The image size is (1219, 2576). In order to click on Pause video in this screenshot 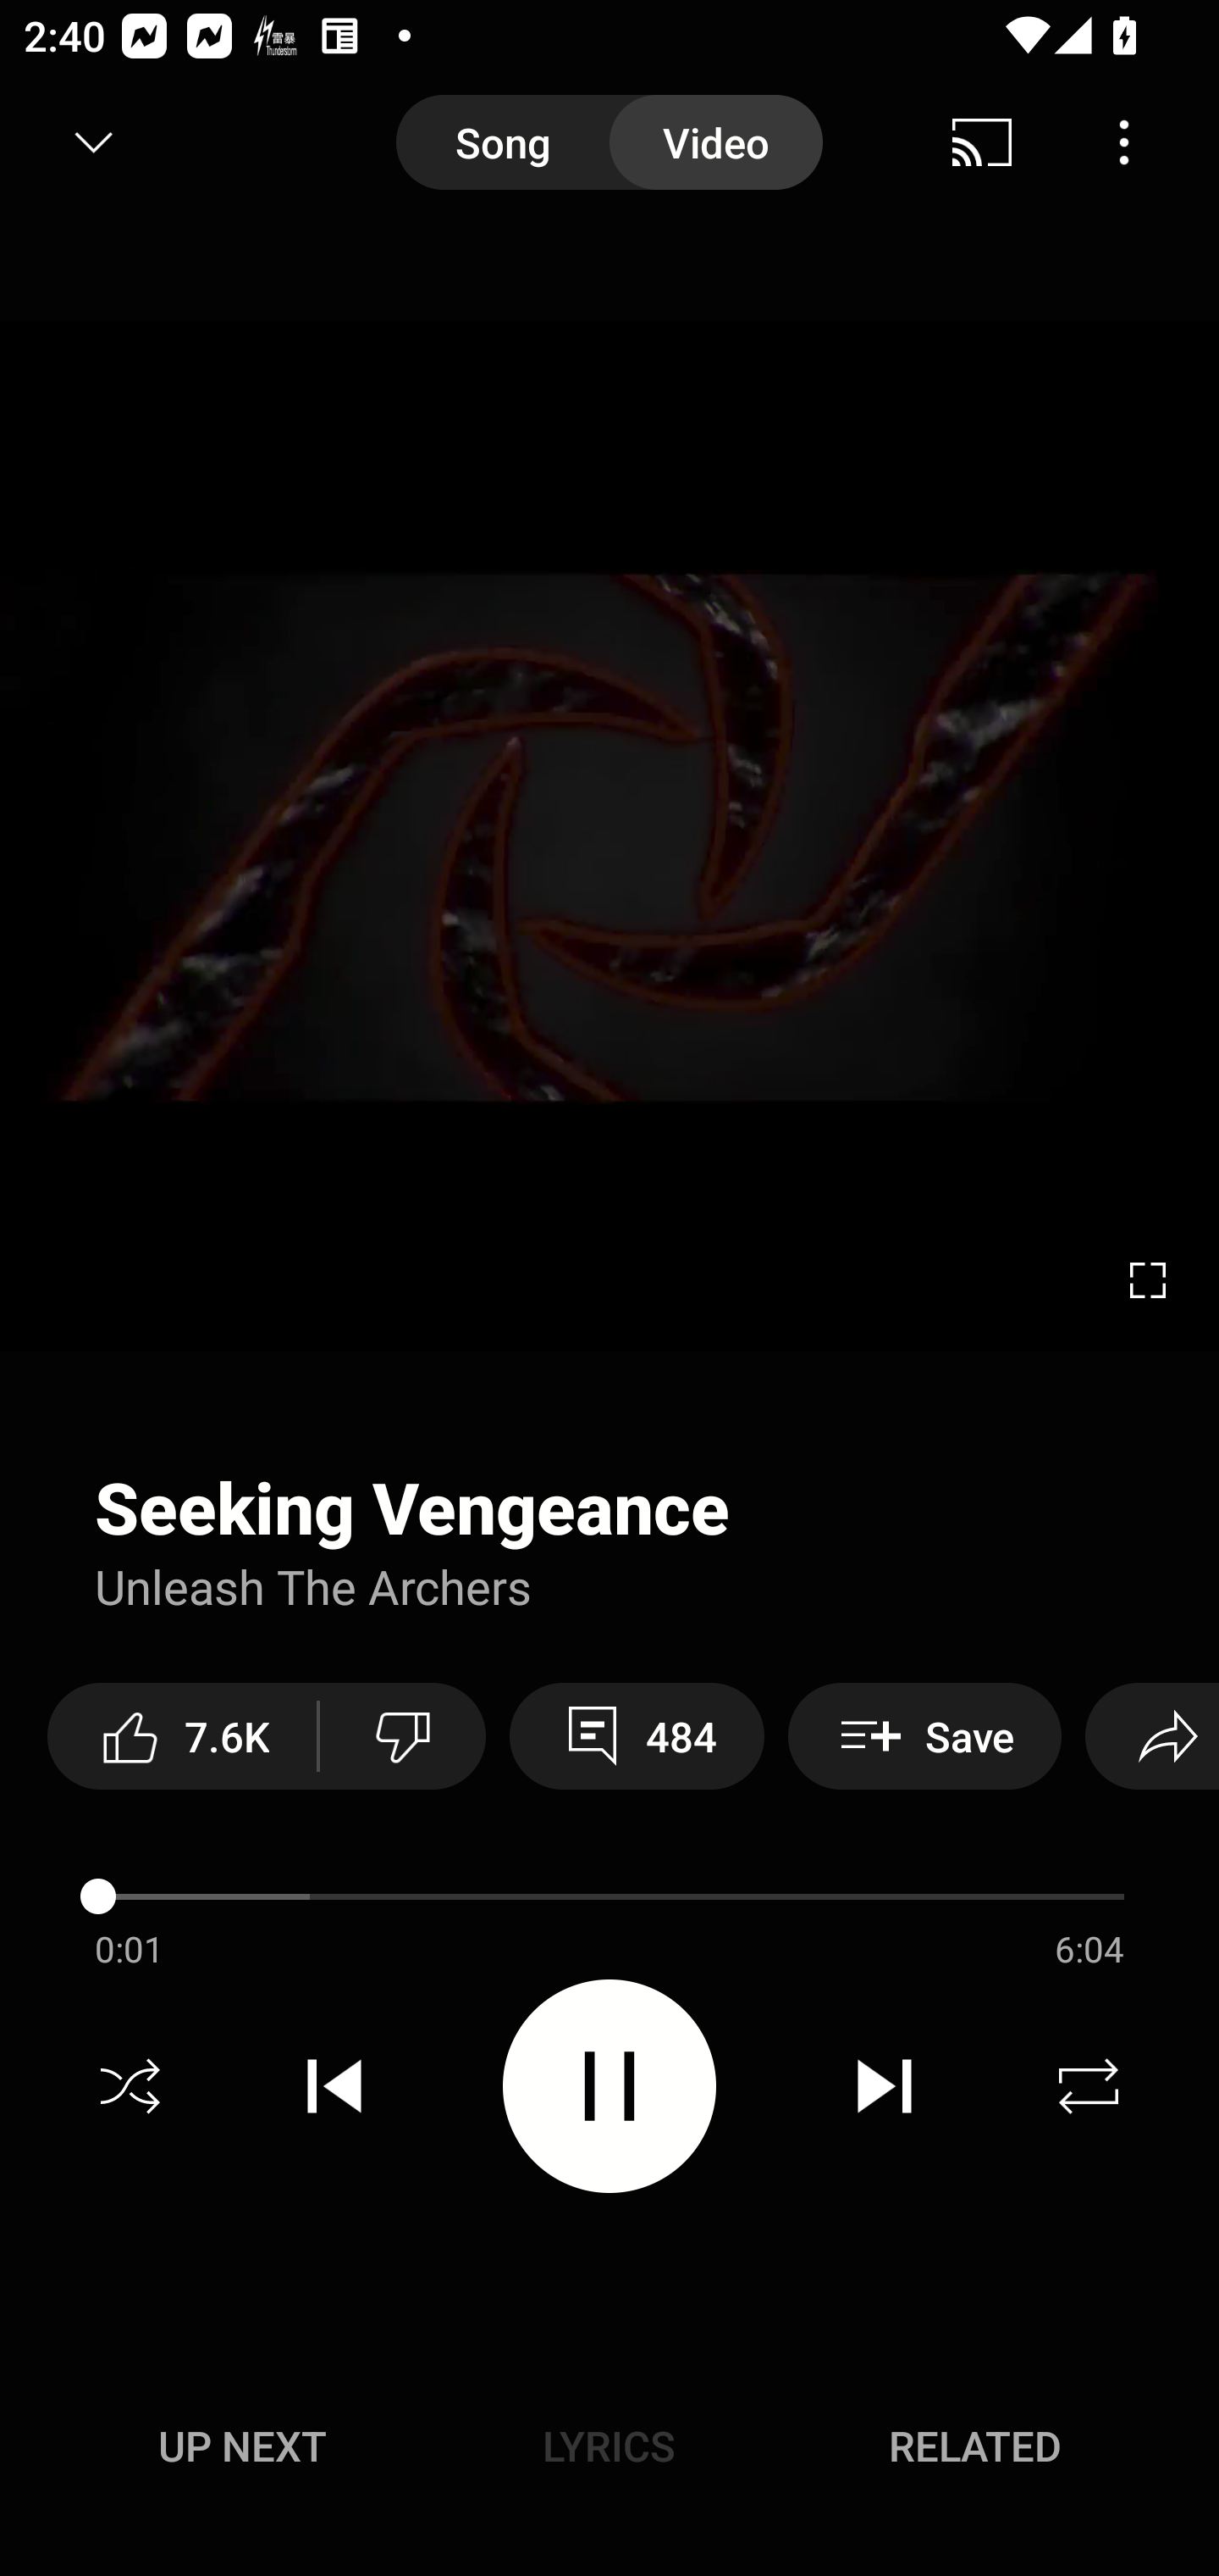, I will do `click(609, 2085)`.